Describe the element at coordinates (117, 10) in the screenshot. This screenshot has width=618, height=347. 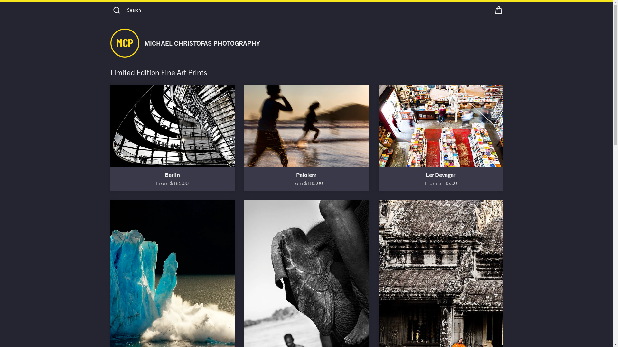
I see `Search` at that location.